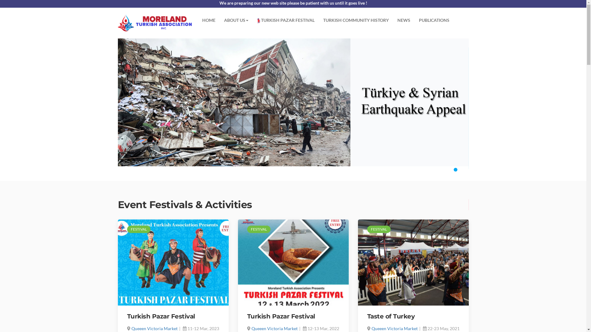 This screenshot has width=591, height=332. Describe the element at coordinates (161, 316) in the screenshot. I see `Turkish Pazar Festival` at that location.